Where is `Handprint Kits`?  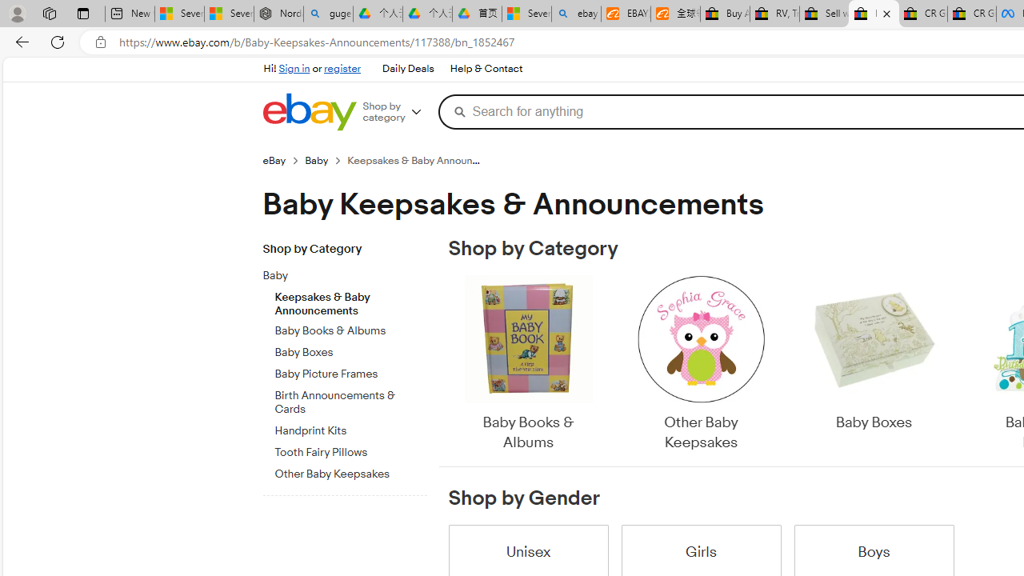 Handprint Kits is located at coordinates (350, 428).